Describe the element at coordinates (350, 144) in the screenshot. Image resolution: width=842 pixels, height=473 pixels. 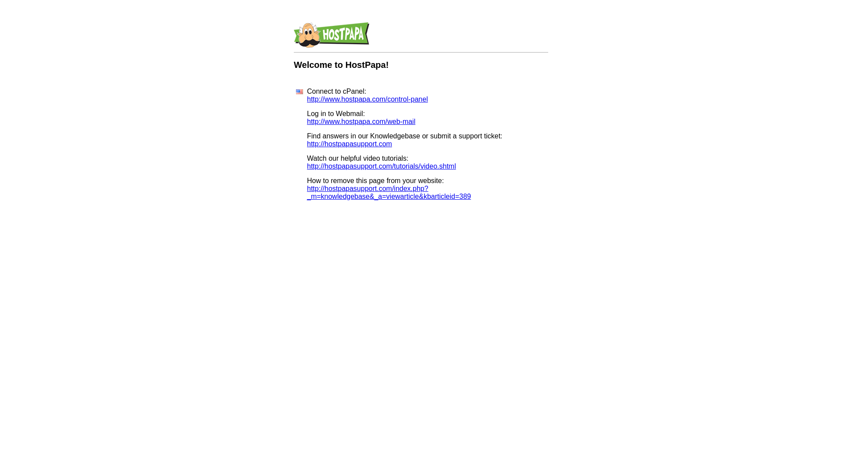
I see `http://hostpapasupport.com` at that location.